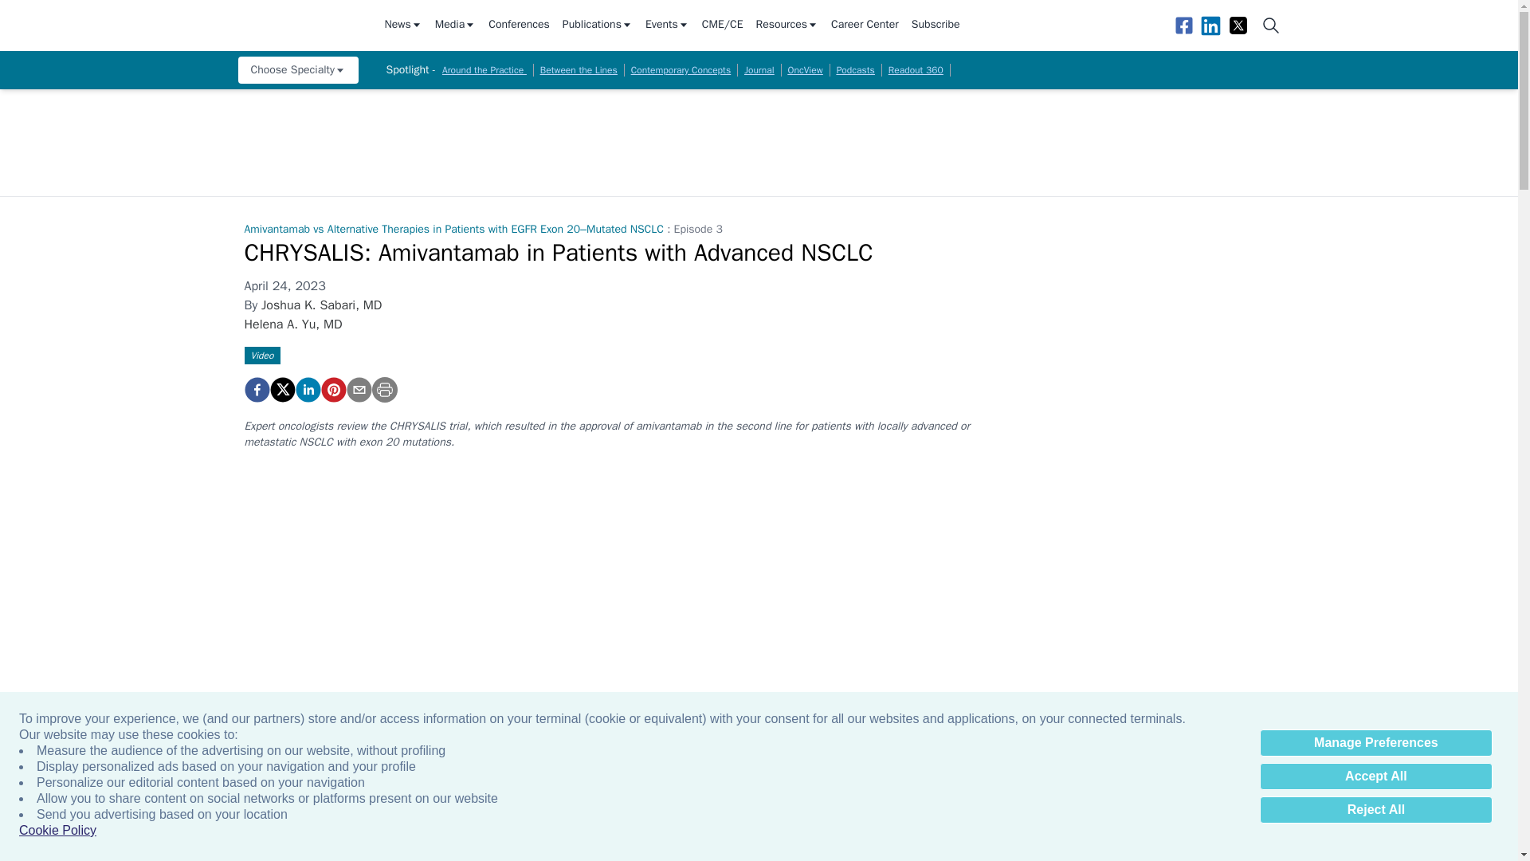 Image resolution: width=1530 pixels, height=861 pixels. What do you see at coordinates (1375, 743) in the screenshot?
I see `Manage Preferences` at bounding box center [1375, 743].